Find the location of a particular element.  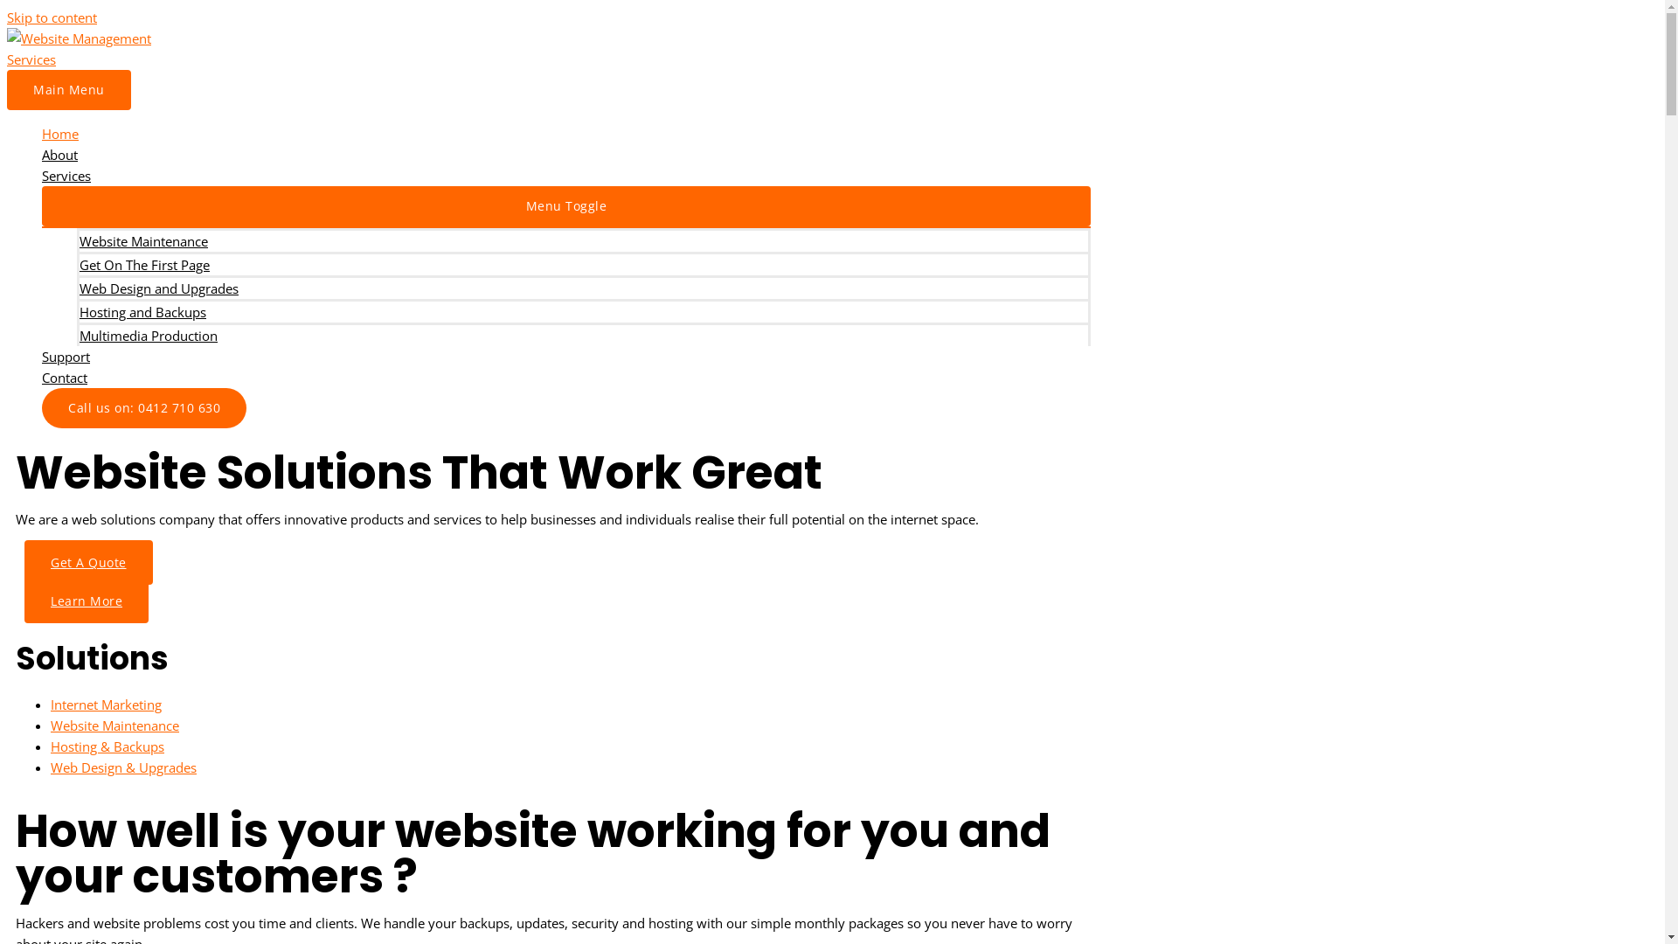

Main Menu is located at coordinates (69, 90).